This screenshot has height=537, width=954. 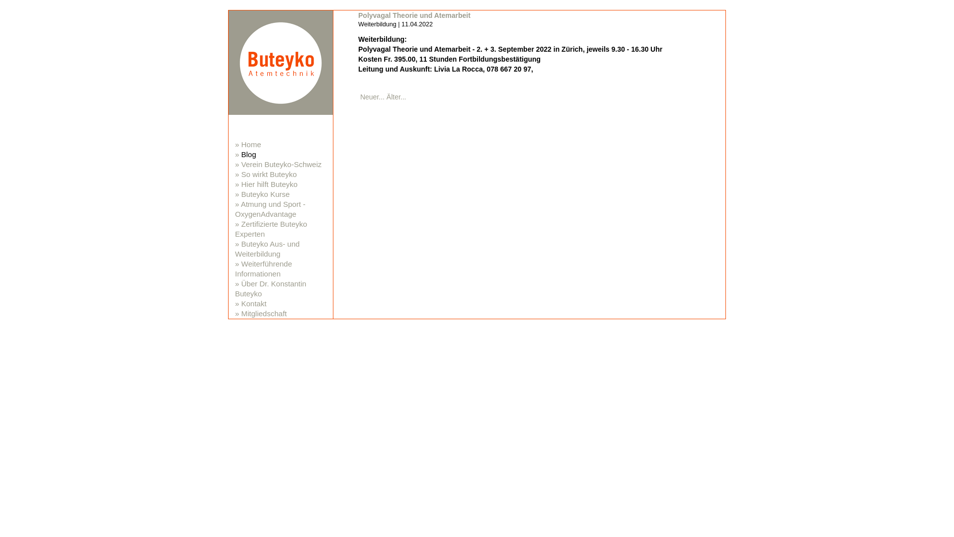 What do you see at coordinates (269, 184) in the screenshot?
I see `Hier hilft Buteyko` at bounding box center [269, 184].